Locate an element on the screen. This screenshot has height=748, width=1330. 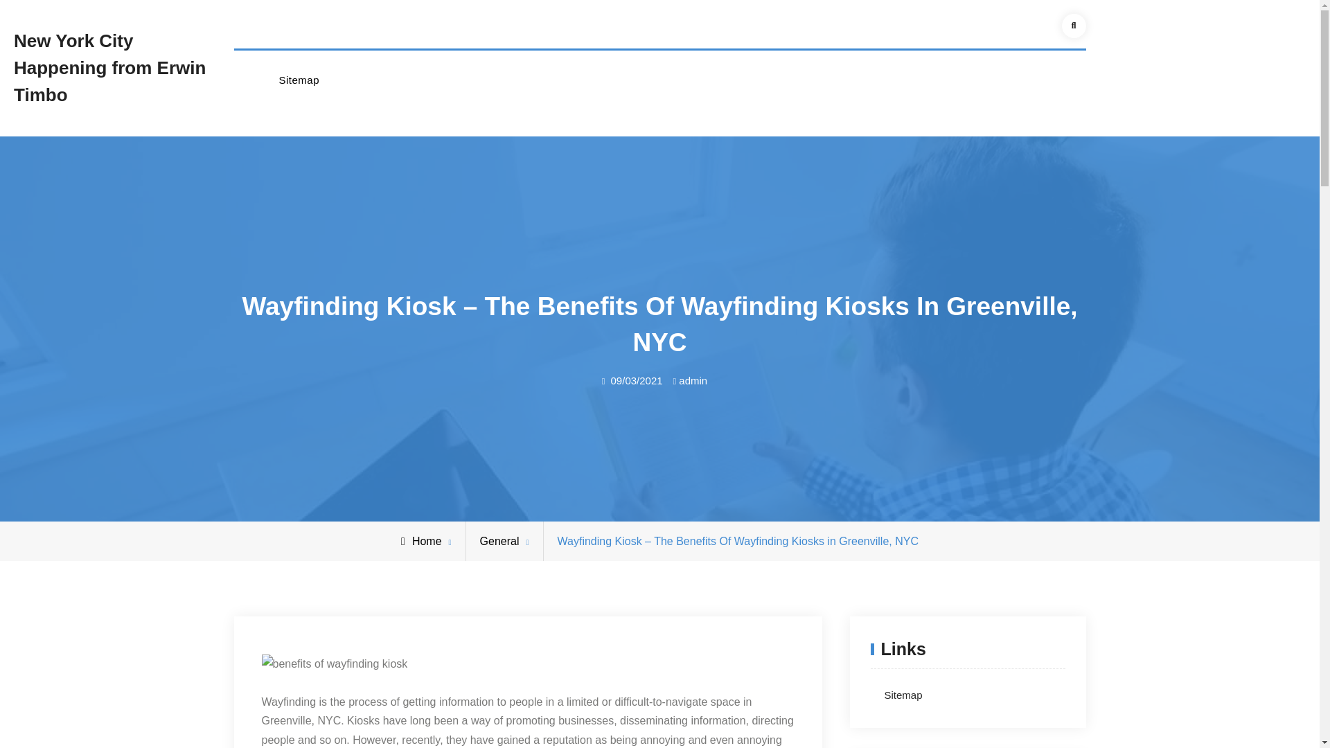
Home is located at coordinates (421, 541).